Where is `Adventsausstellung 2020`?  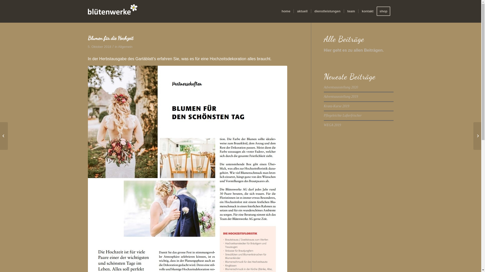
Adventsausstellung 2020 is located at coordinates (341, 87).